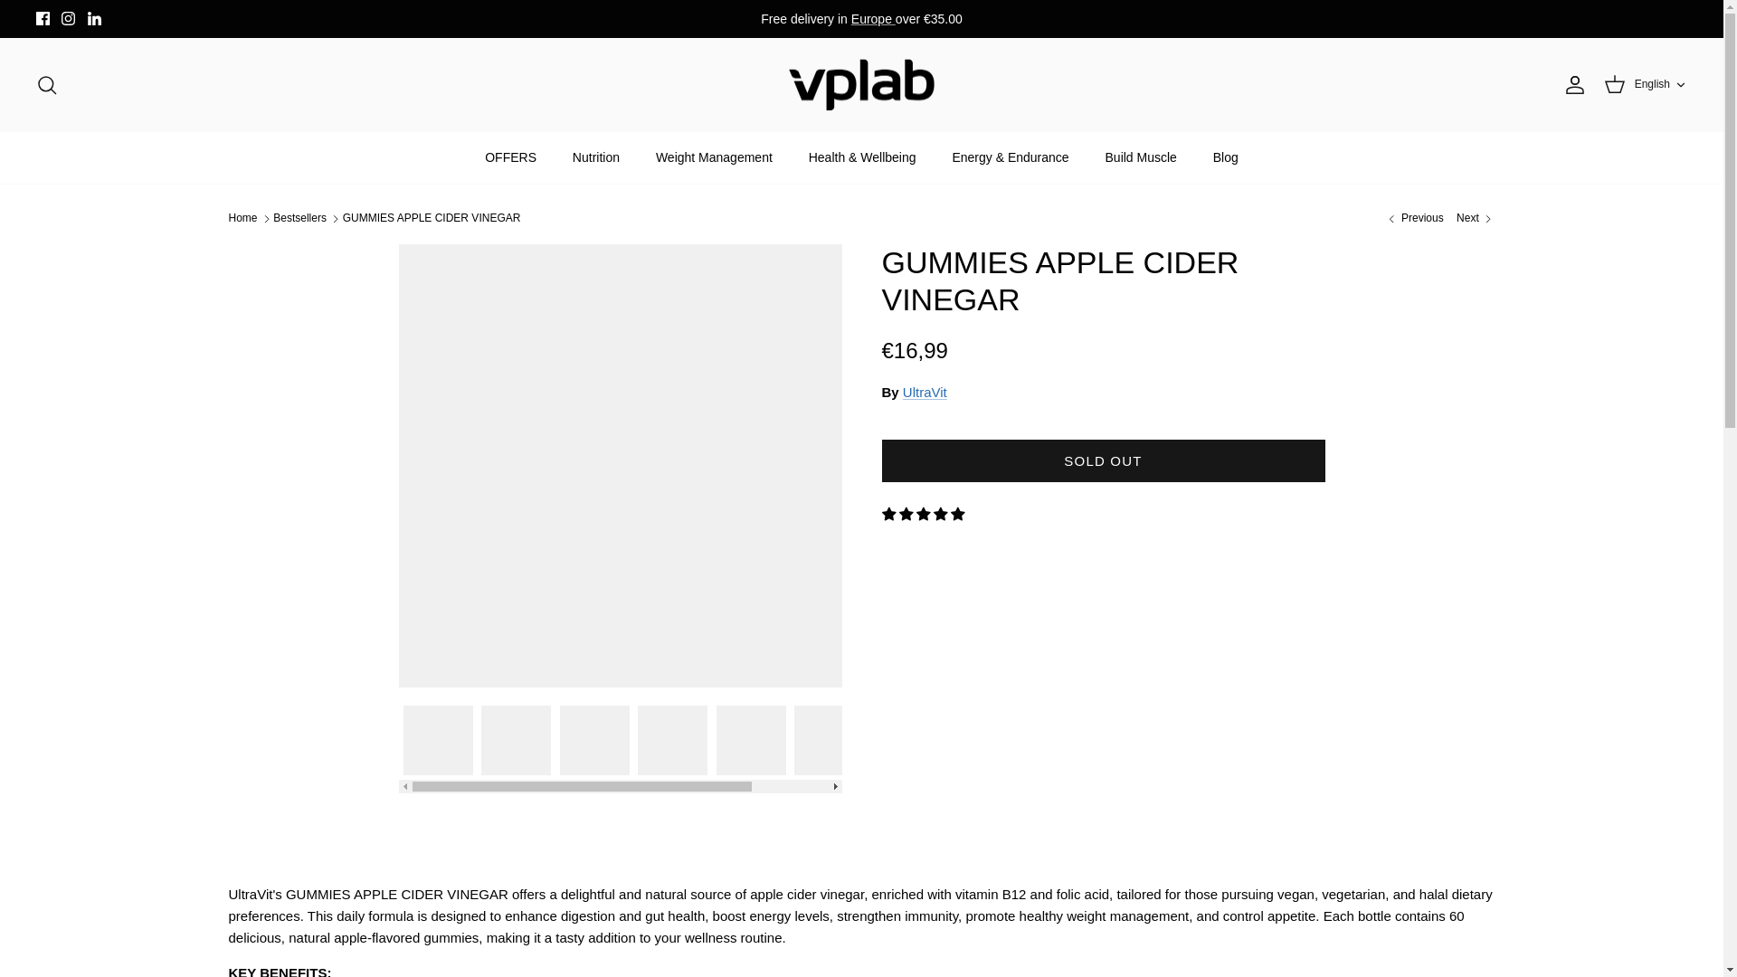 This screenshot has height=977, width=1737. What do you see at coordinates (1571, 85) in the screenshot?
I see `Search` at bounding box center [1571, 85].